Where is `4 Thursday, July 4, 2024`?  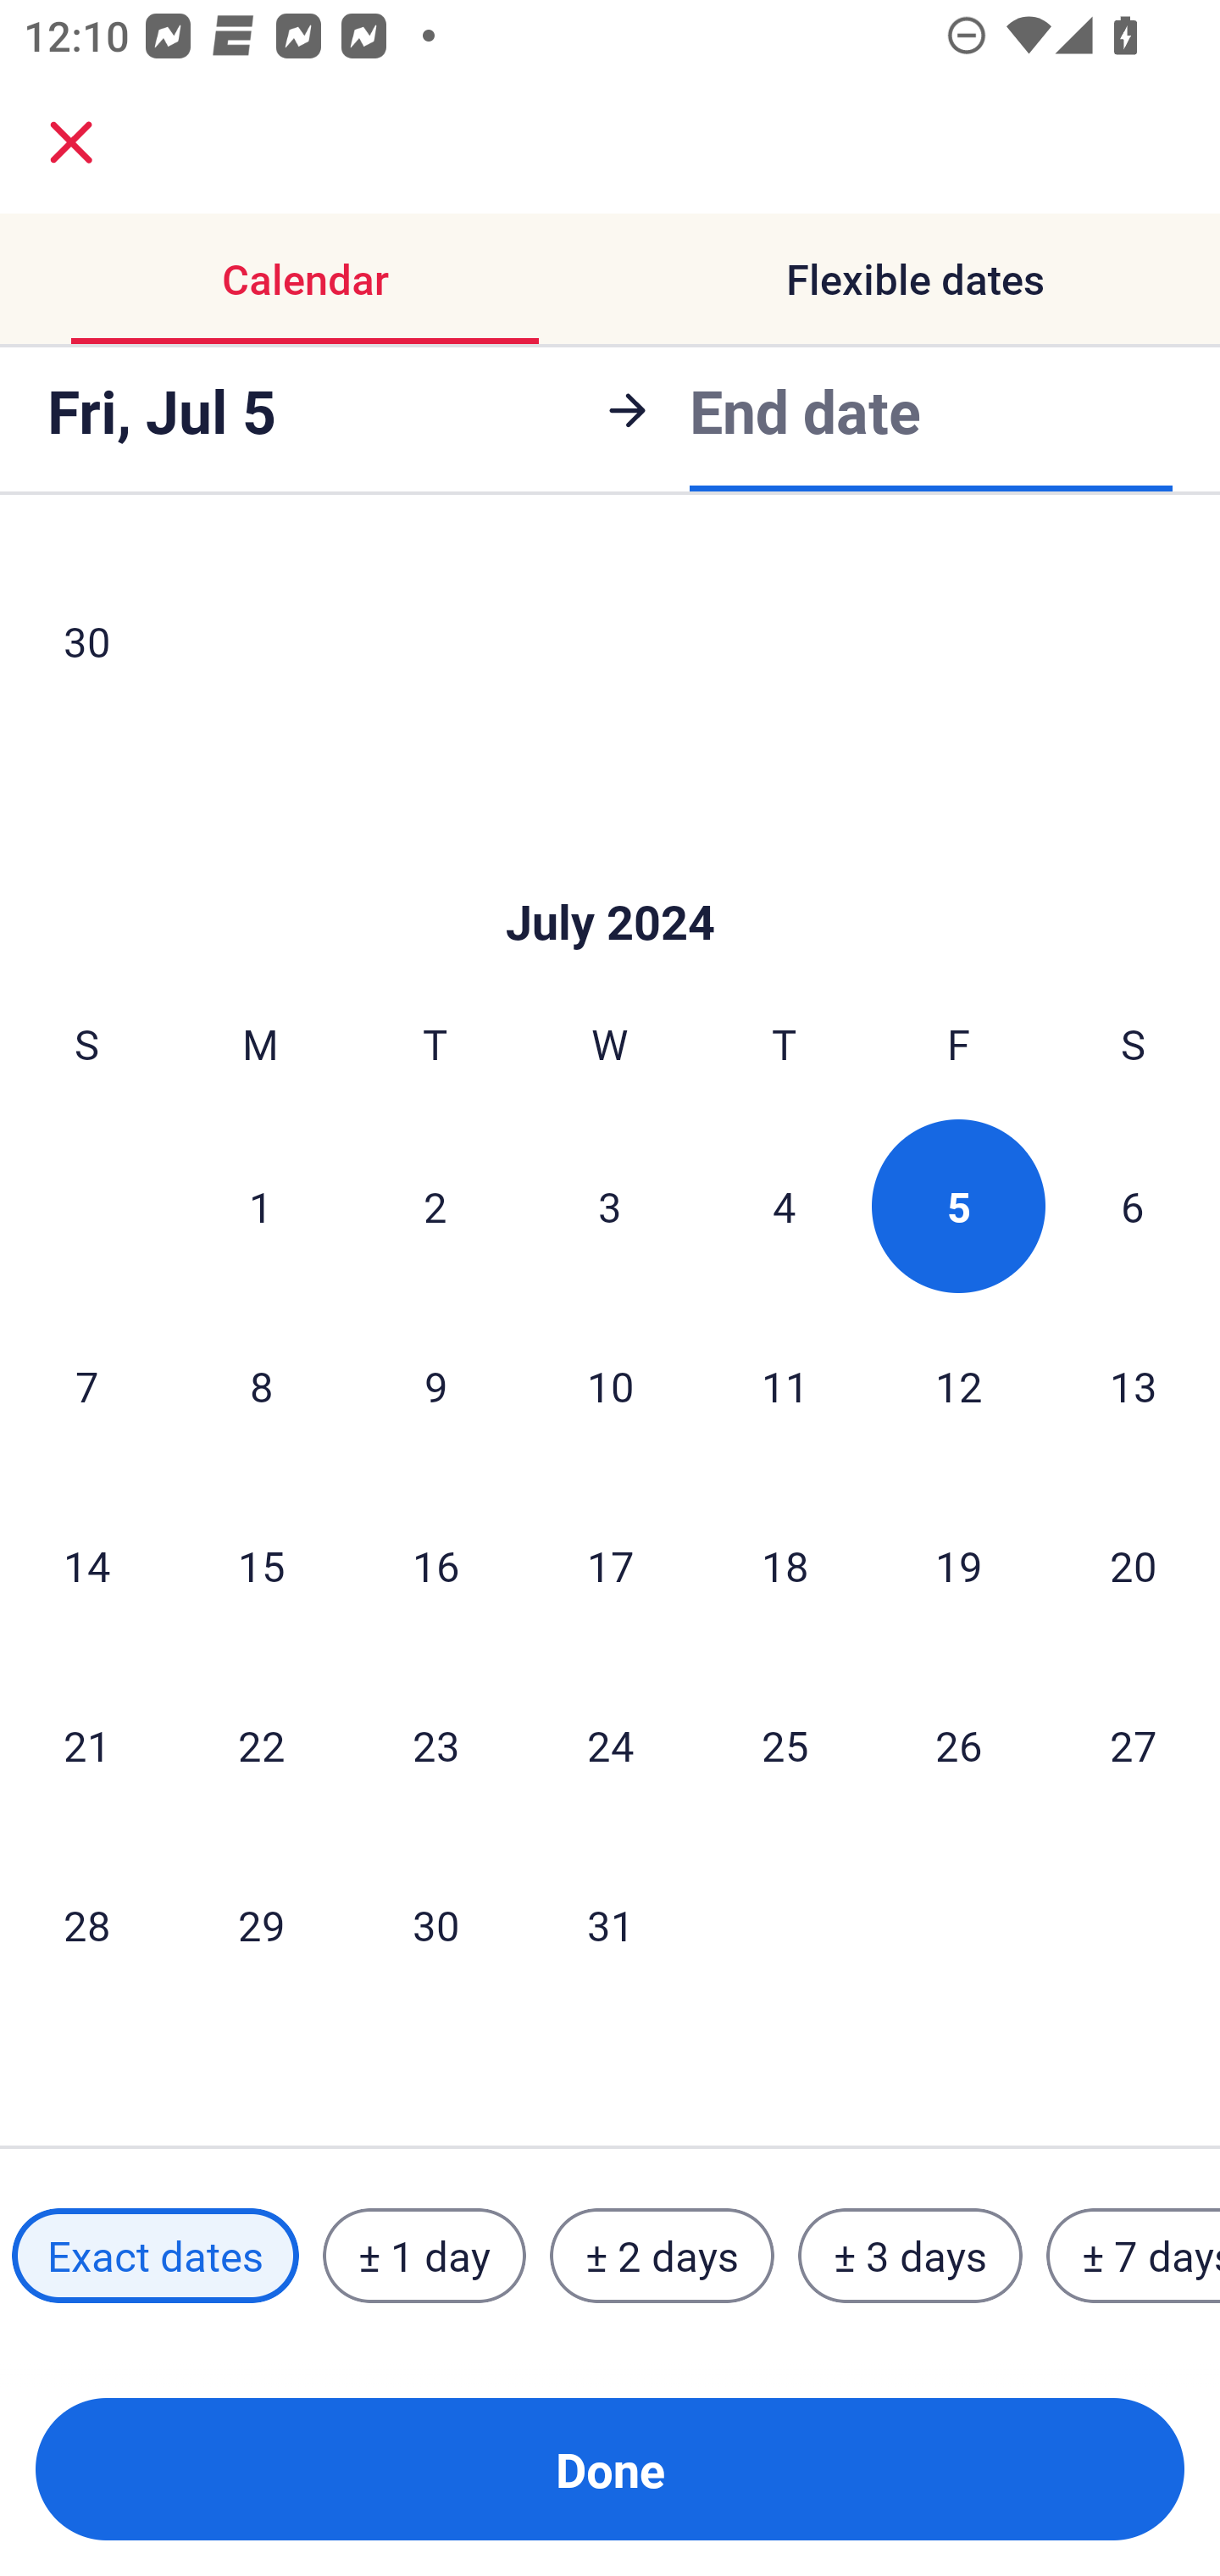
4 Thursday, July 4, 2024 is located at coordinates (785, 1207).